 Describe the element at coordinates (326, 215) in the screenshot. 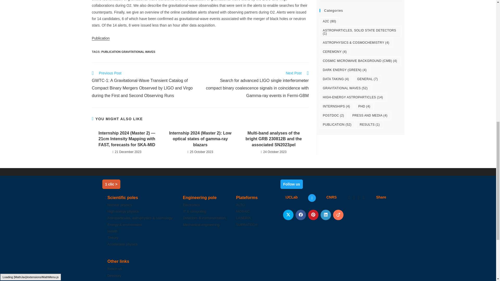

I see `Share on LinkedIn` at that location.